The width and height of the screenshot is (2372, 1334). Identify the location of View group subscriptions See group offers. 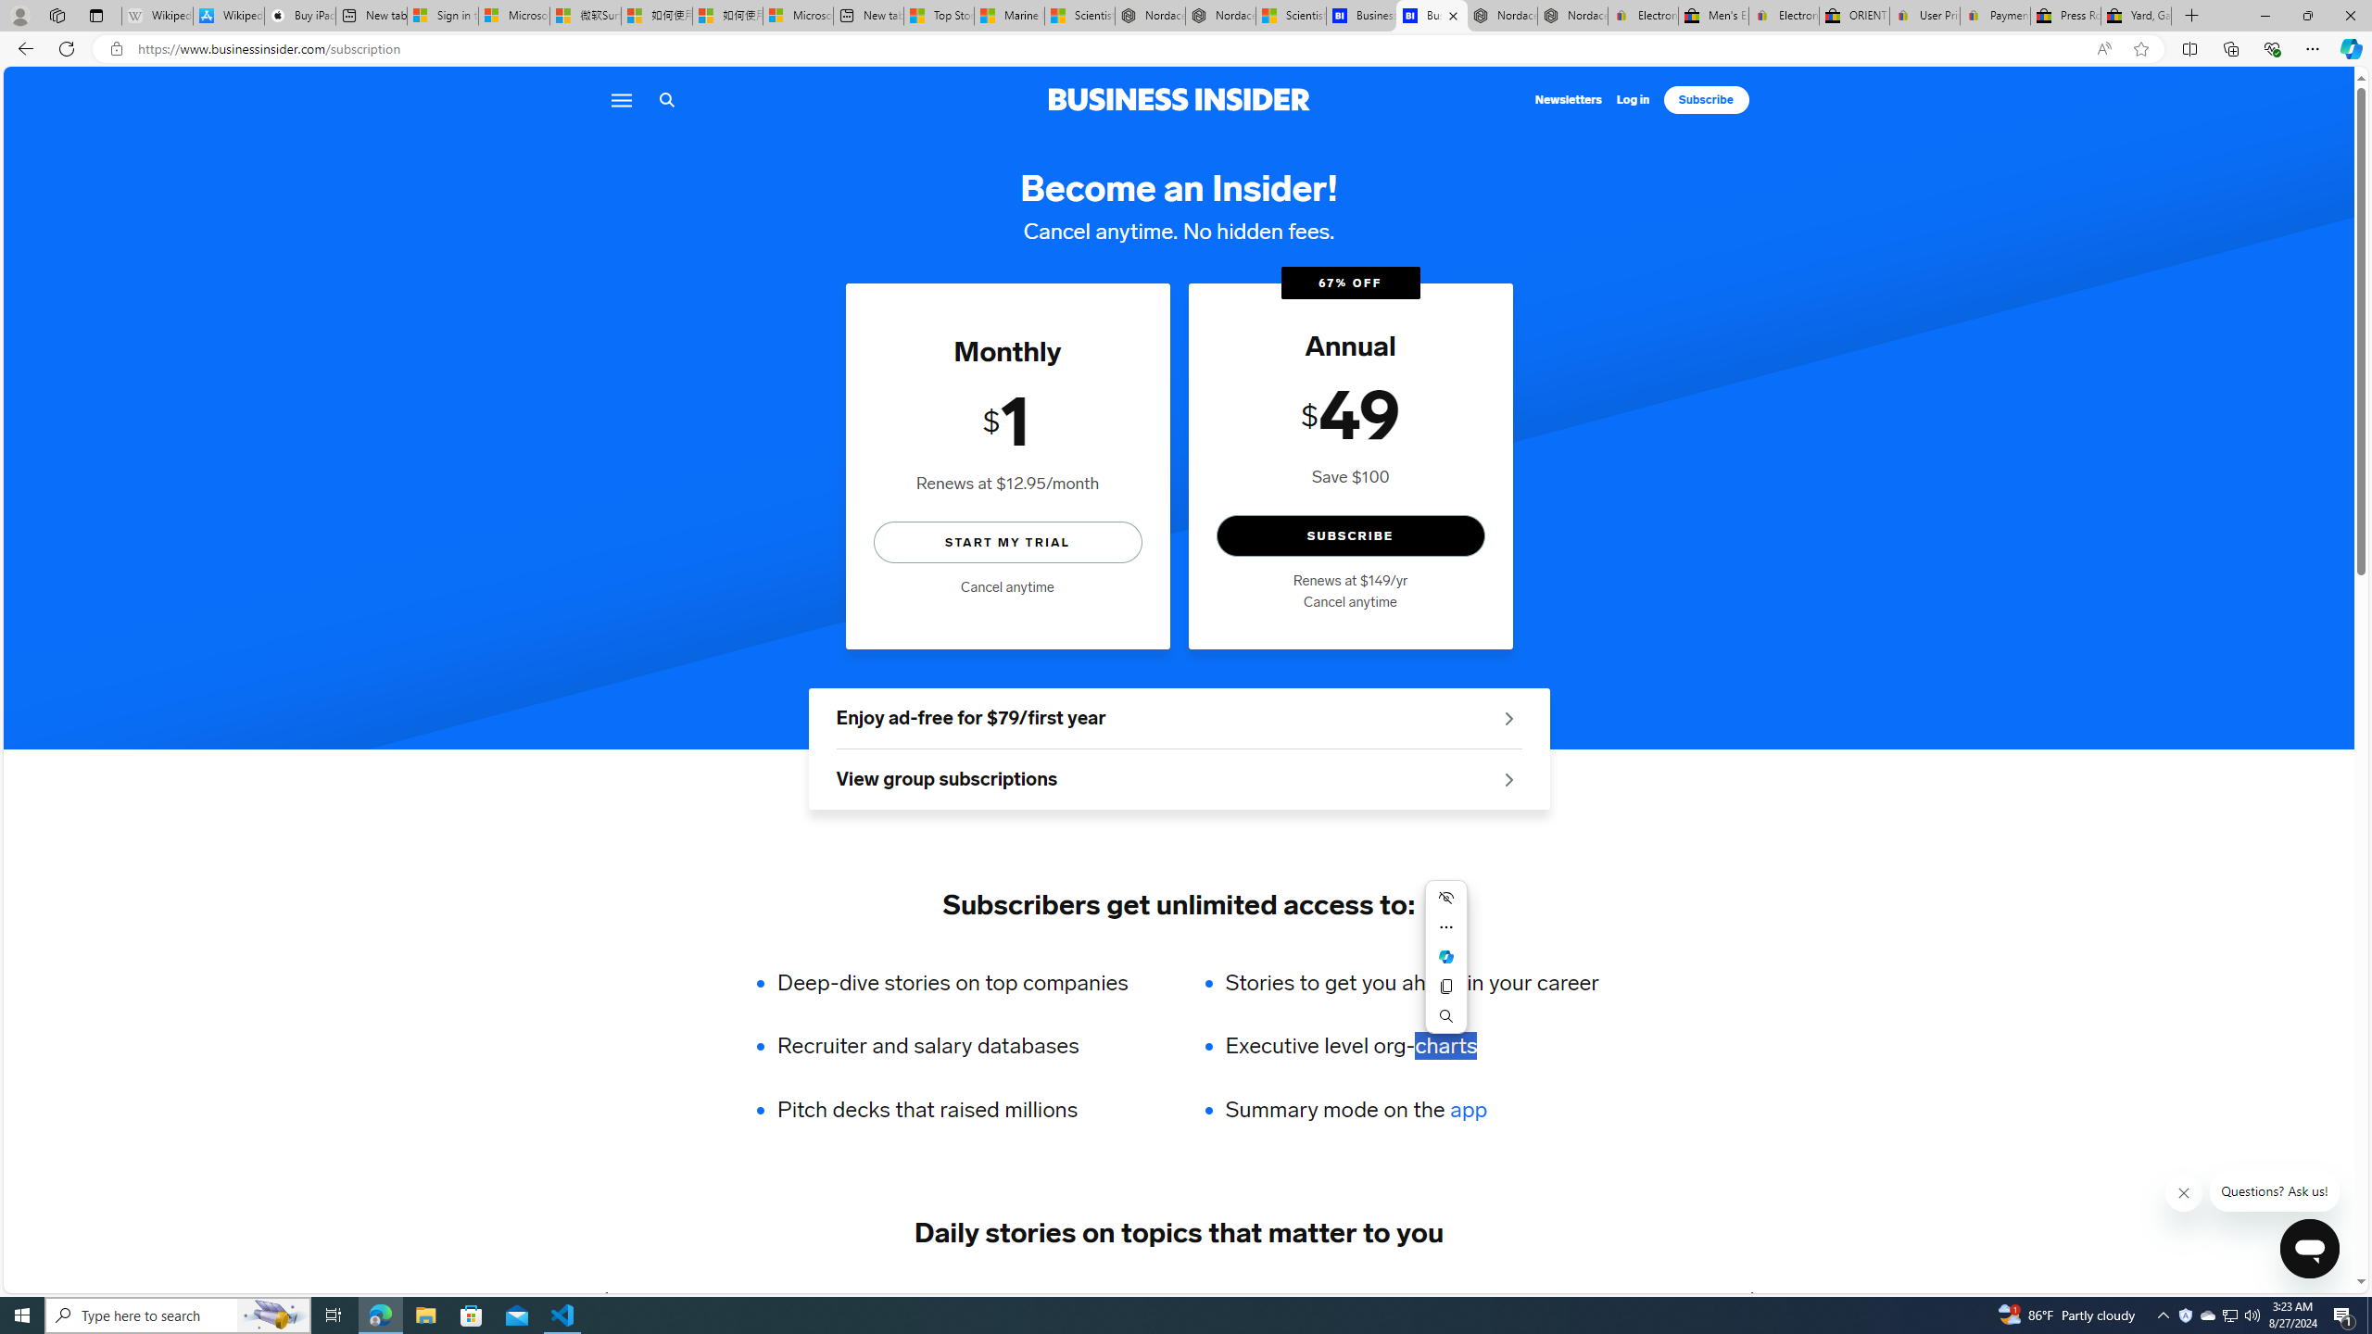
(1179, 780).